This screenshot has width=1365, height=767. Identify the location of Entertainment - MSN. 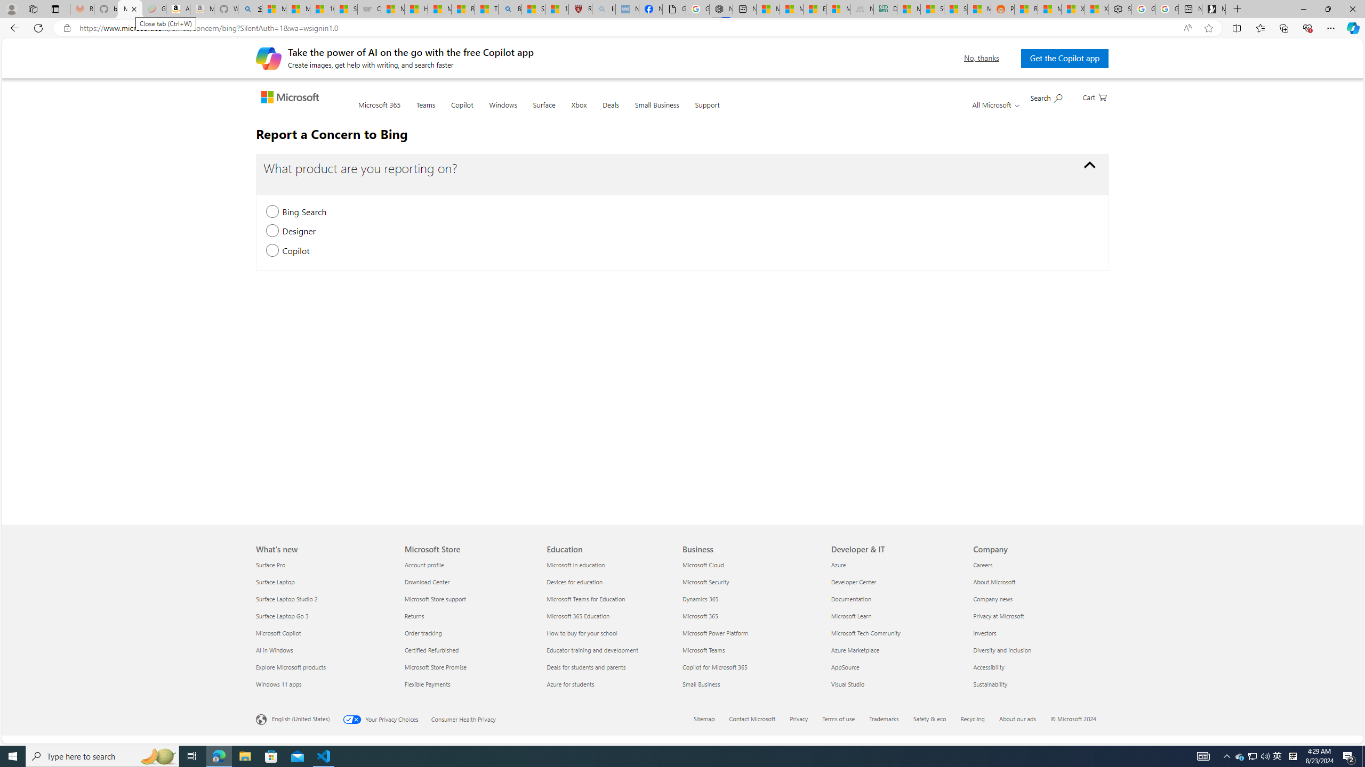
(815, 9).